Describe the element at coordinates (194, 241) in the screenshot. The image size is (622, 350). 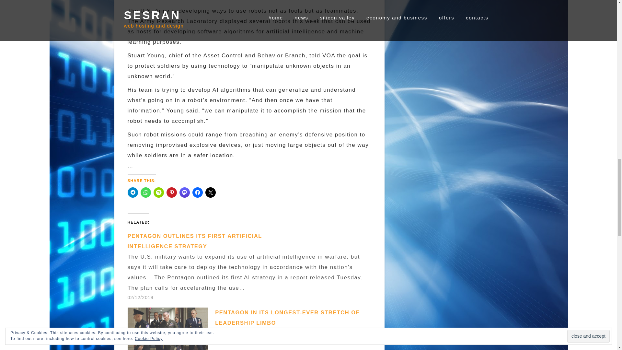
I see `PENTAGON OUTLINES ITS FIRST ARTIFICIAL INTELLIGENCE STRATEGY` at that location.